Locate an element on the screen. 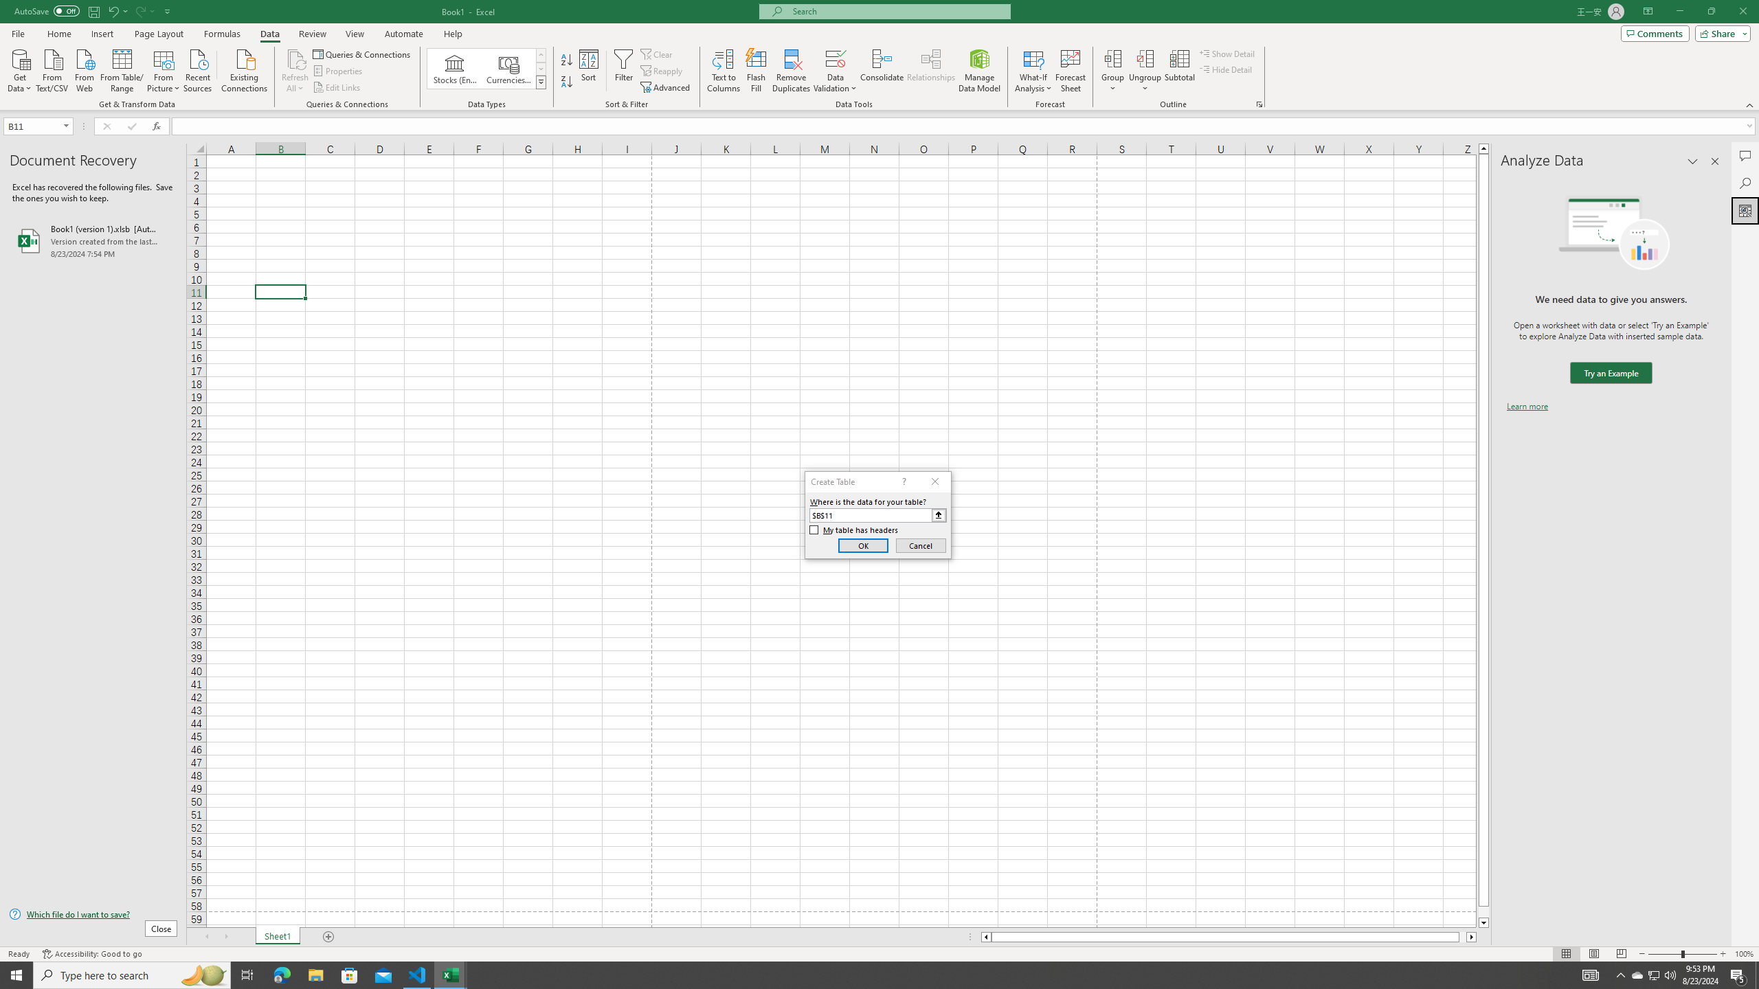  Line down is located at coordinates (1483, 923).